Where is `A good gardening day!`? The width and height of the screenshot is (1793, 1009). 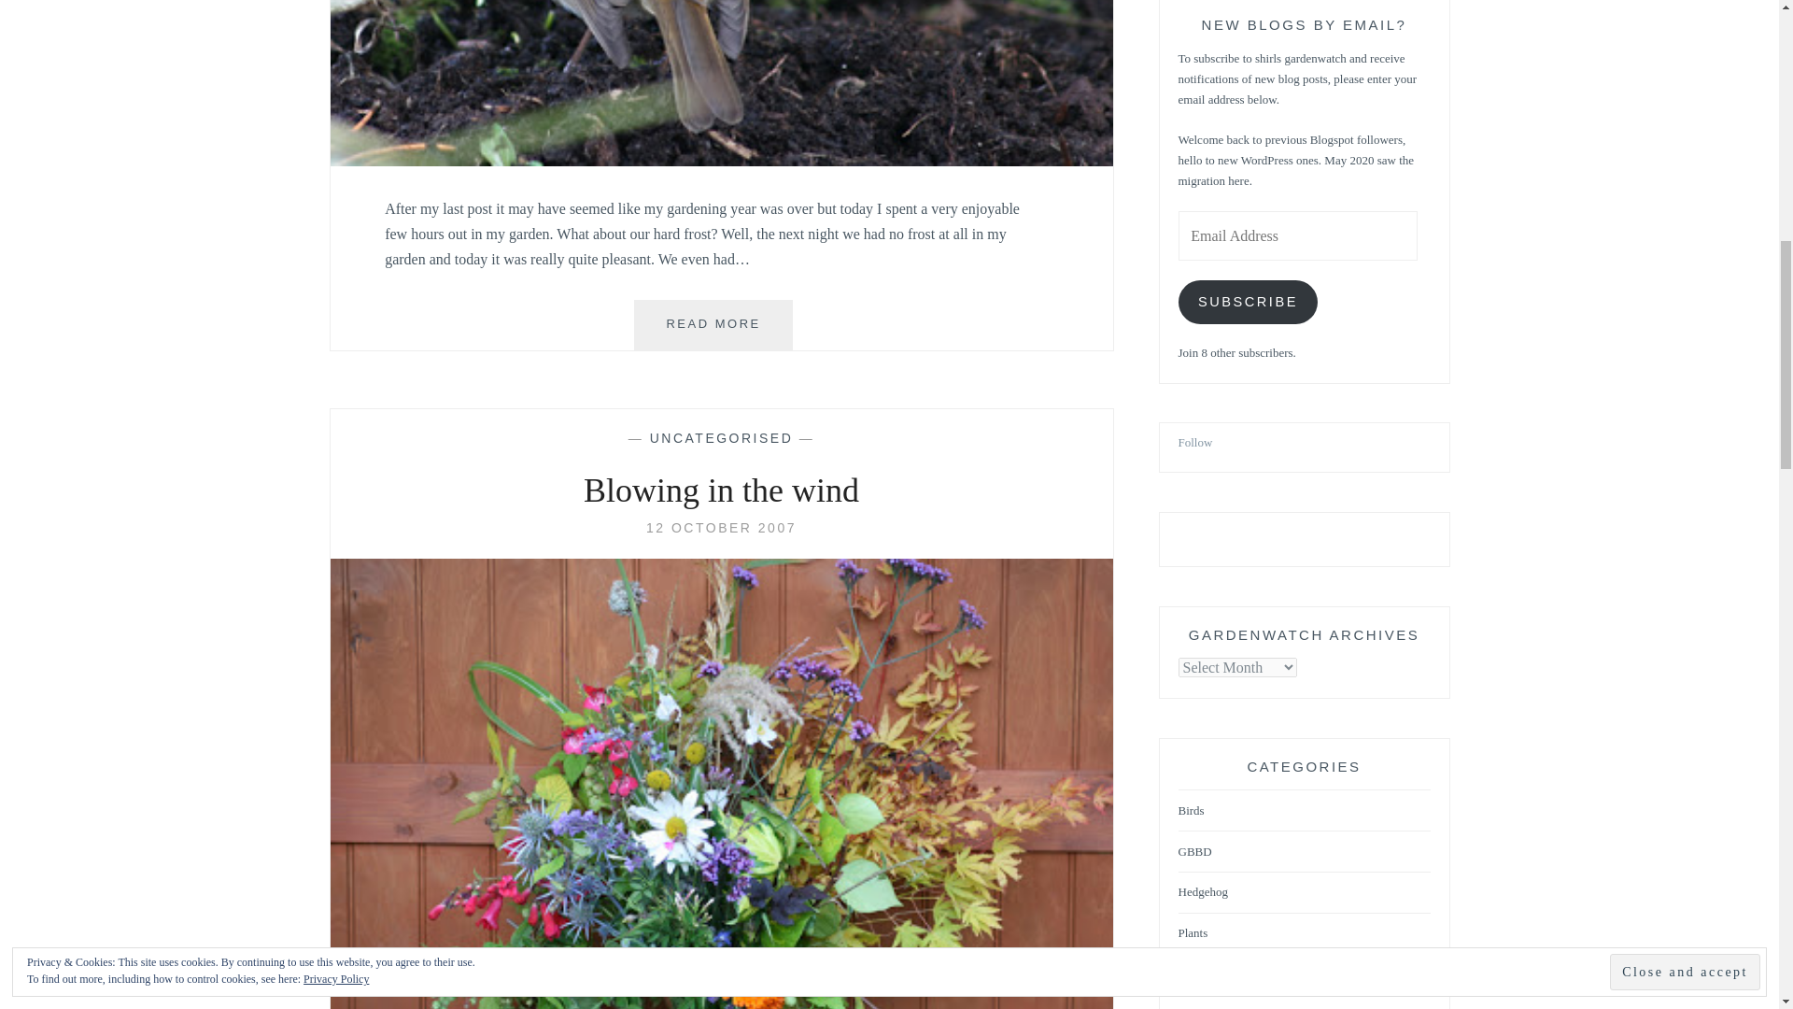
A good gardening day! is located at coordinates (721, 528).